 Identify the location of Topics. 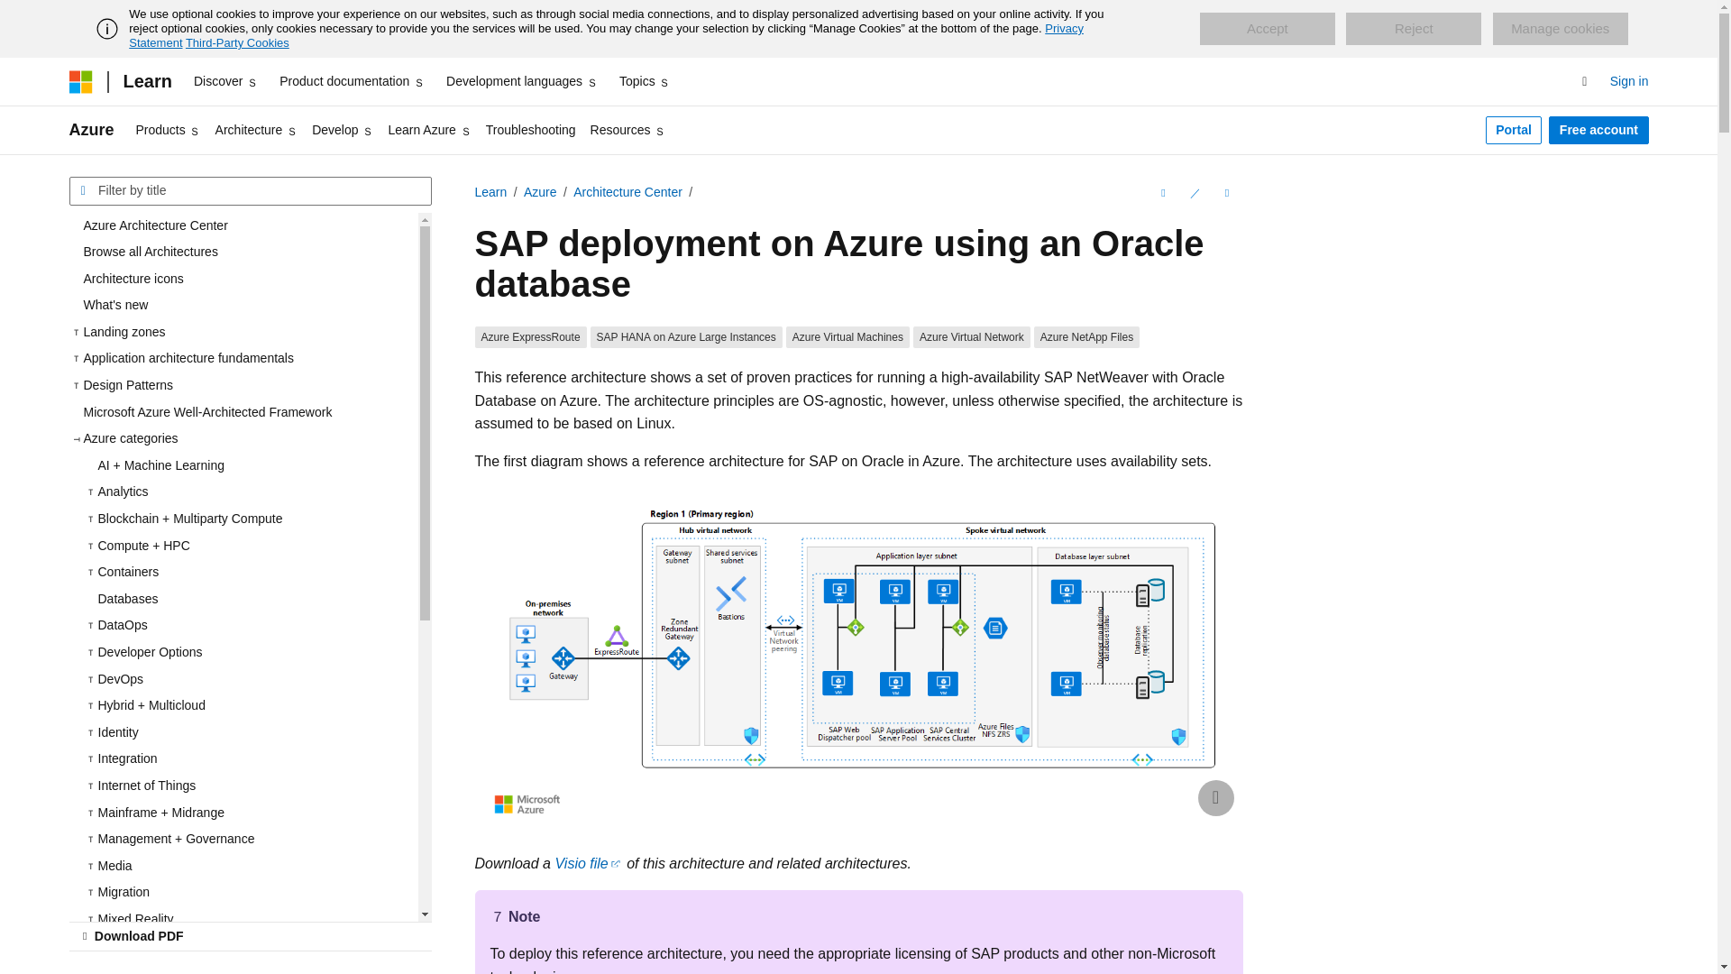
(646, 81).